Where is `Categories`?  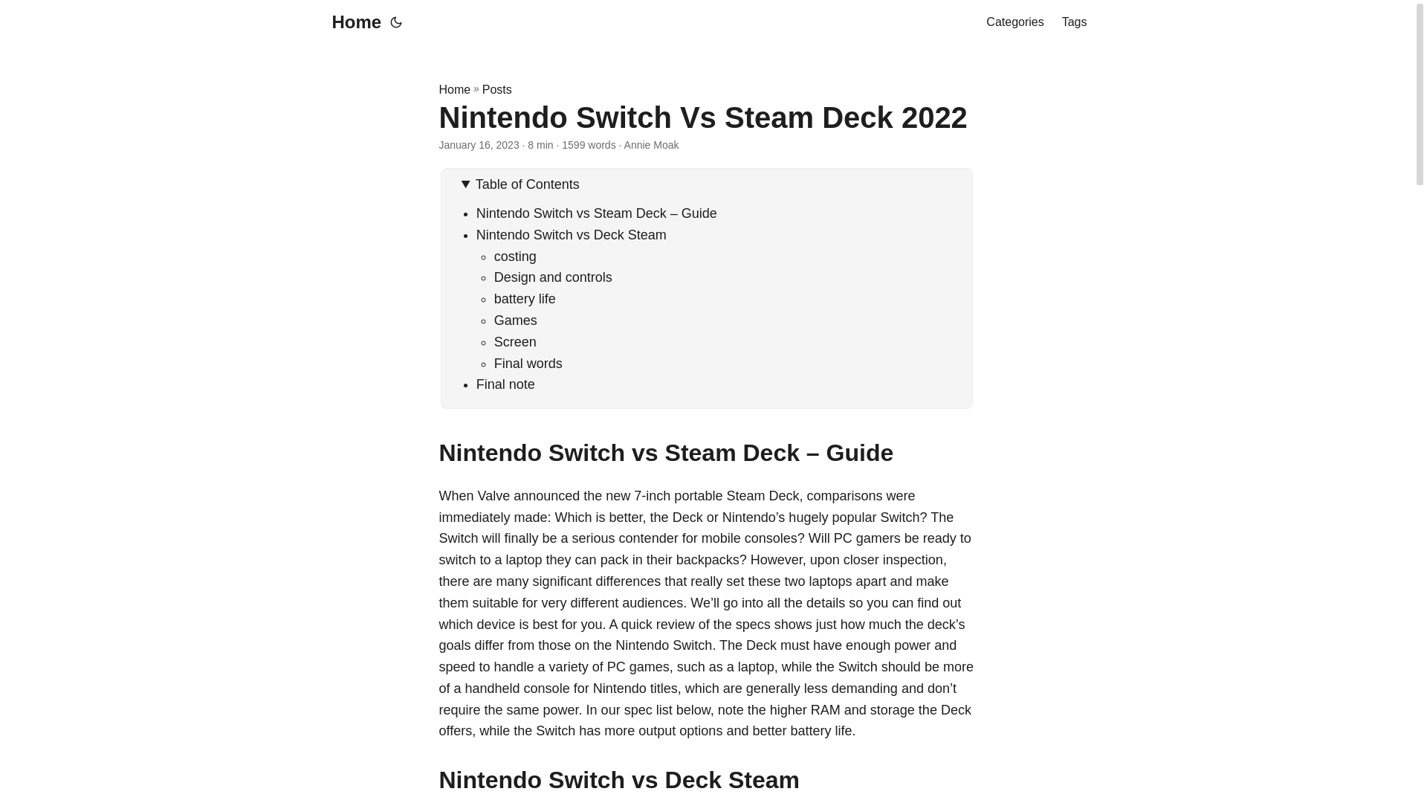 Categories is located at coordinates (1014, 22).